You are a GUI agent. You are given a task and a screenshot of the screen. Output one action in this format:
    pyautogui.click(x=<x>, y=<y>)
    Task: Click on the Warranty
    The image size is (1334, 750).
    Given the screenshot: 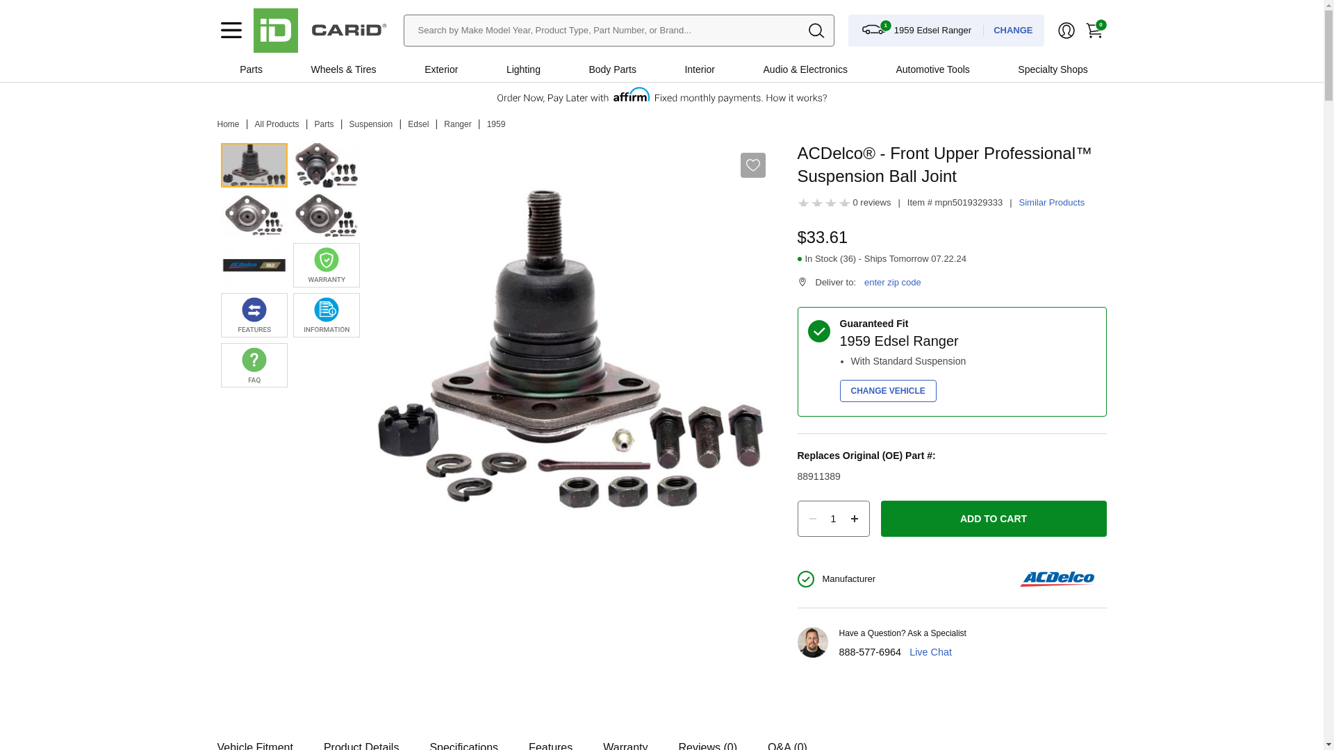 What is the action you would take?
    pyautogui.click(x=625, y=736)
    